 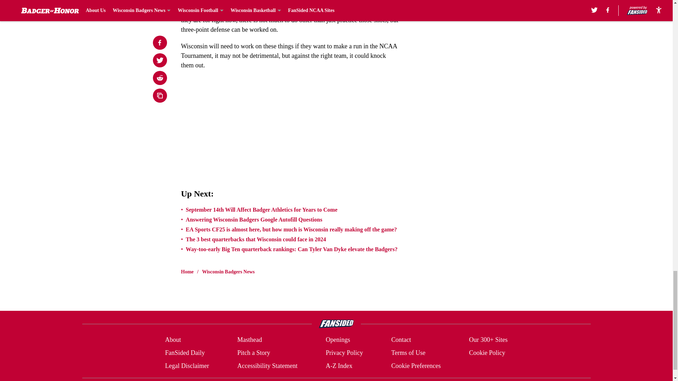 I want to click on Home, so click(x=187, y=272).